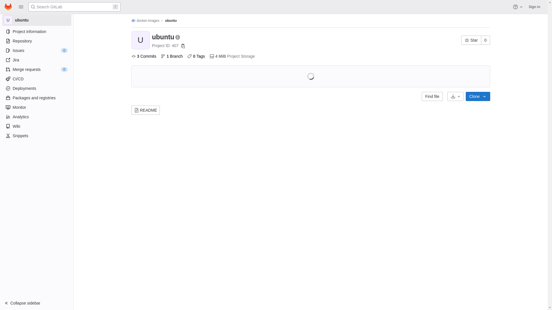  I want to click on CI/CD, so click(37, 79).